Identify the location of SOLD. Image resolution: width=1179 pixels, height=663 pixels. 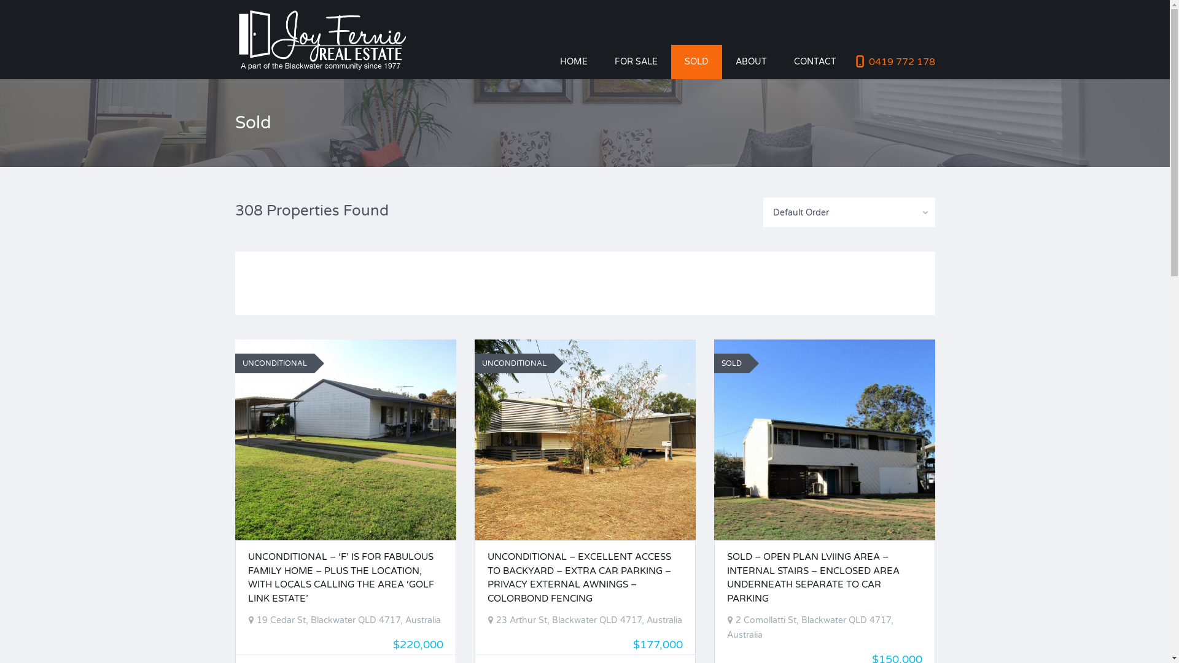
(696, 62).